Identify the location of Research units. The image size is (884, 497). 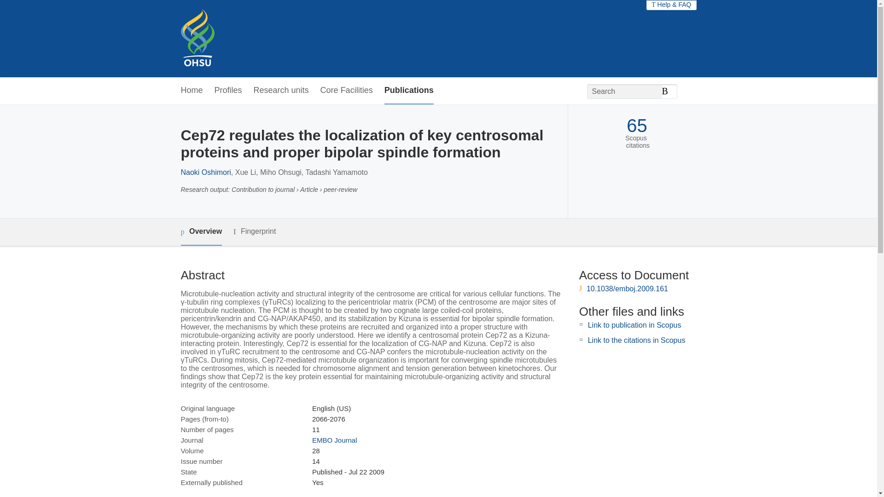
(281, 91).